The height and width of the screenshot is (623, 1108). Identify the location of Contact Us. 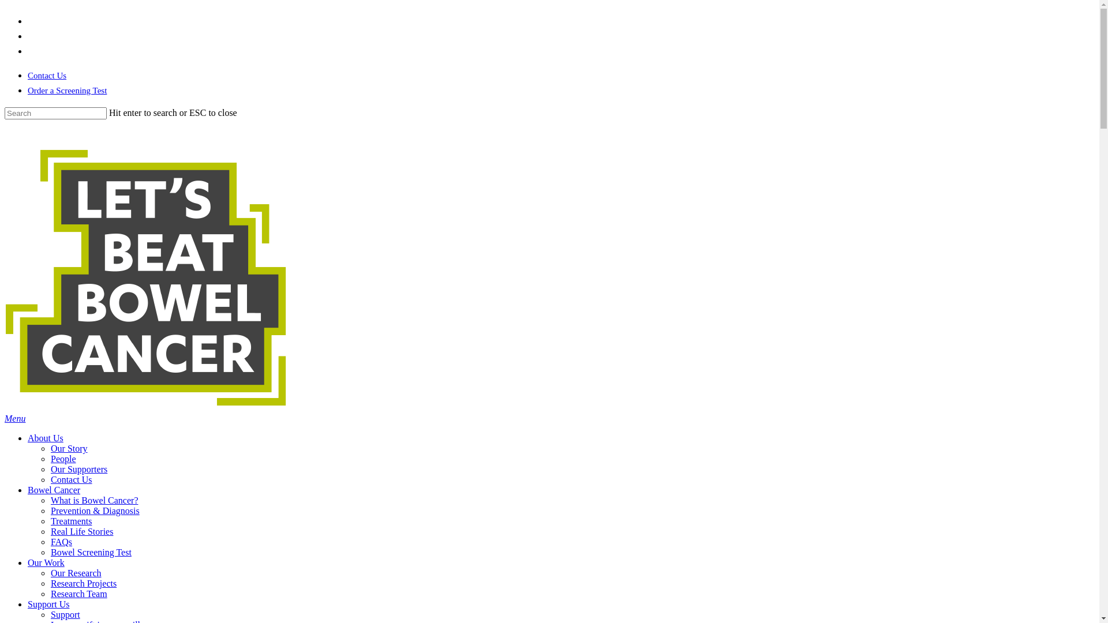
(72, 480).